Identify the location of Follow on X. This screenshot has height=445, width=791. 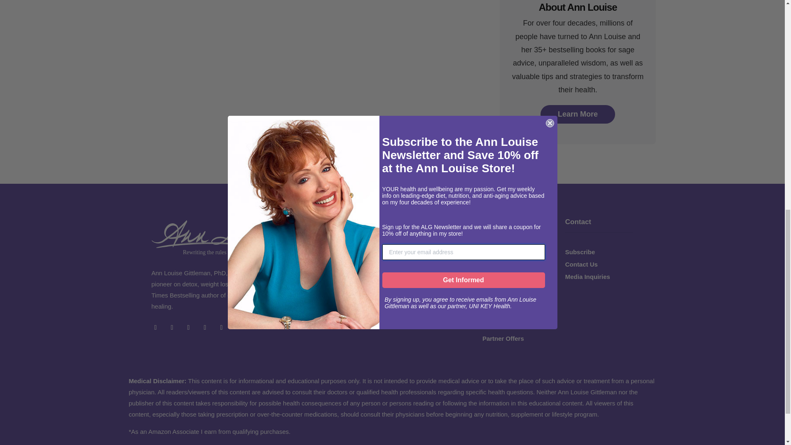
(172, 327).